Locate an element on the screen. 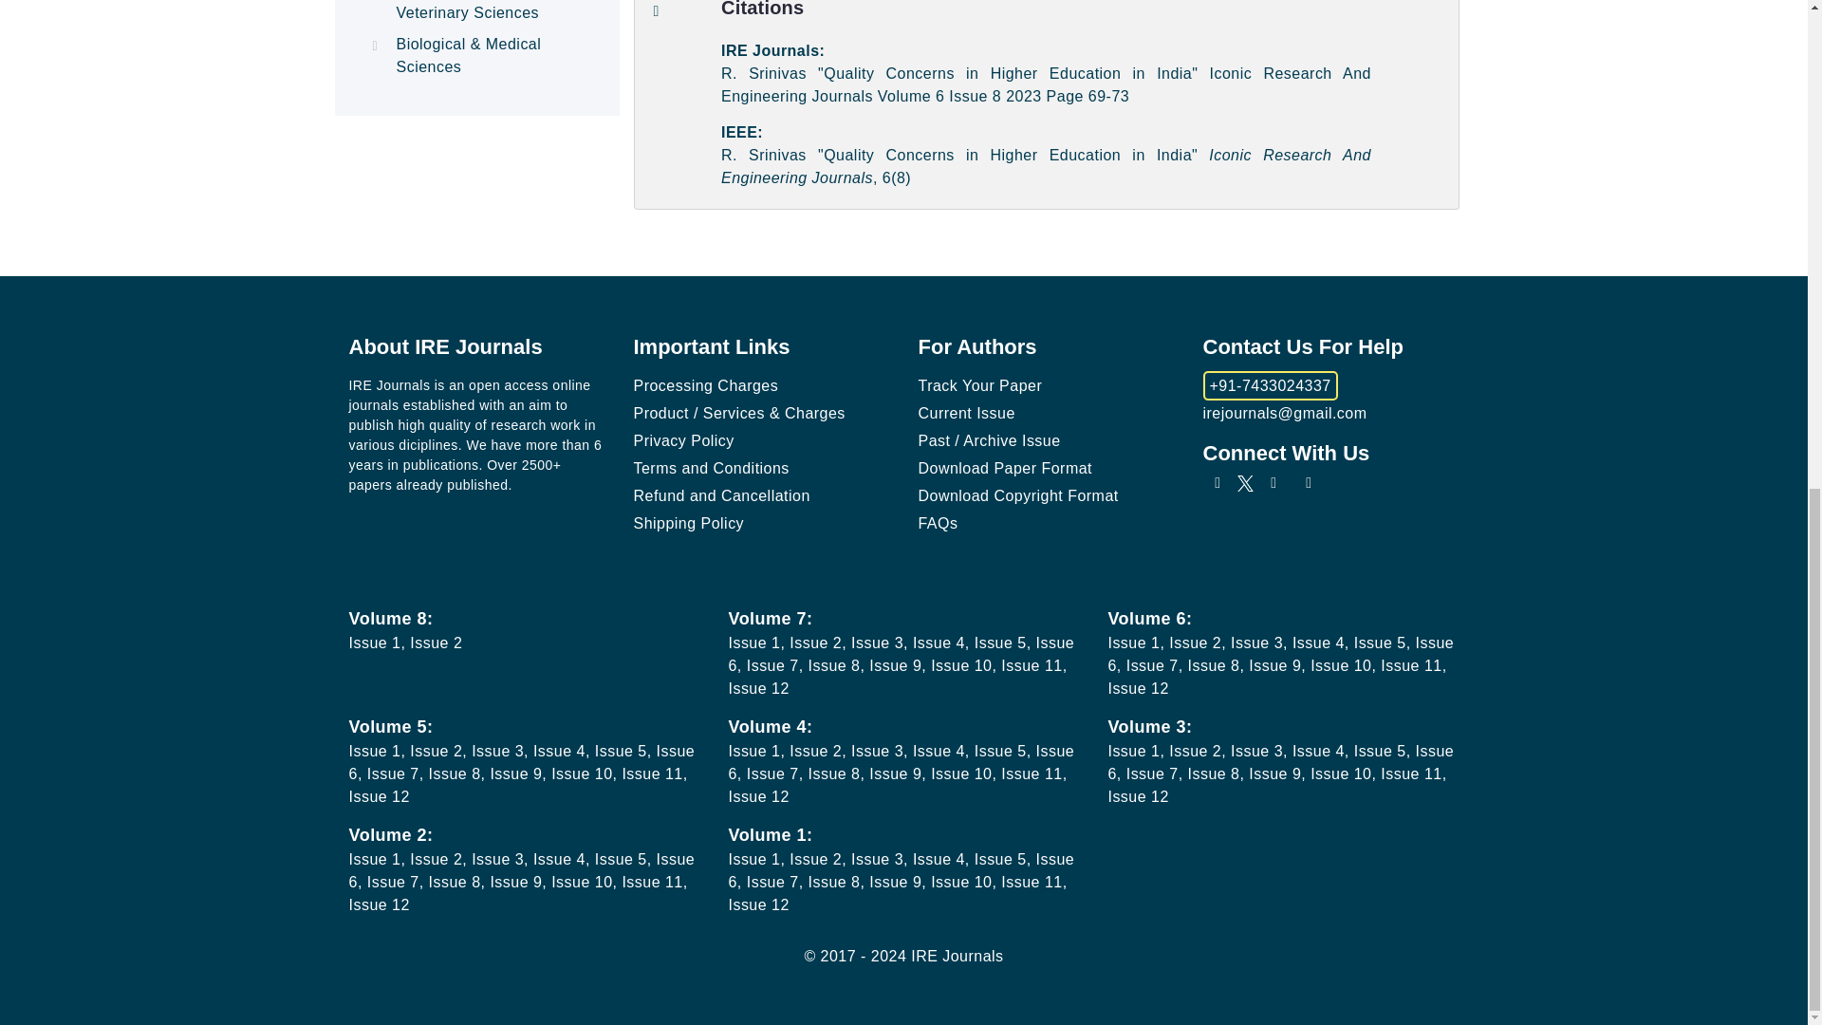 Image resolution: width=1822 pixels, height=1025 pixels. Privacy Policy is located at coordinates (683, 440).